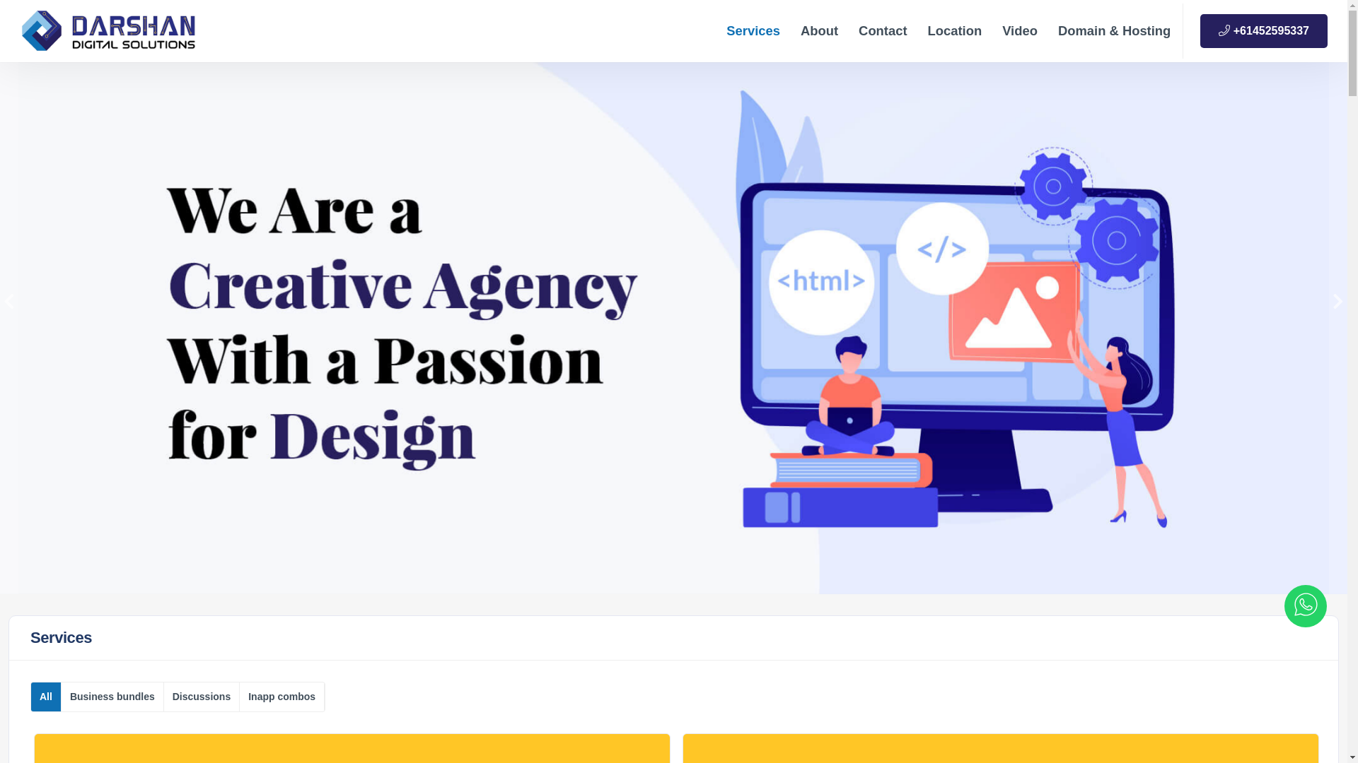 The height and width of the screenshot is (763, 1358). What do you see at coordinates (819, 31) in the screenshot?
I see `About` at bounding box center [819, 31].